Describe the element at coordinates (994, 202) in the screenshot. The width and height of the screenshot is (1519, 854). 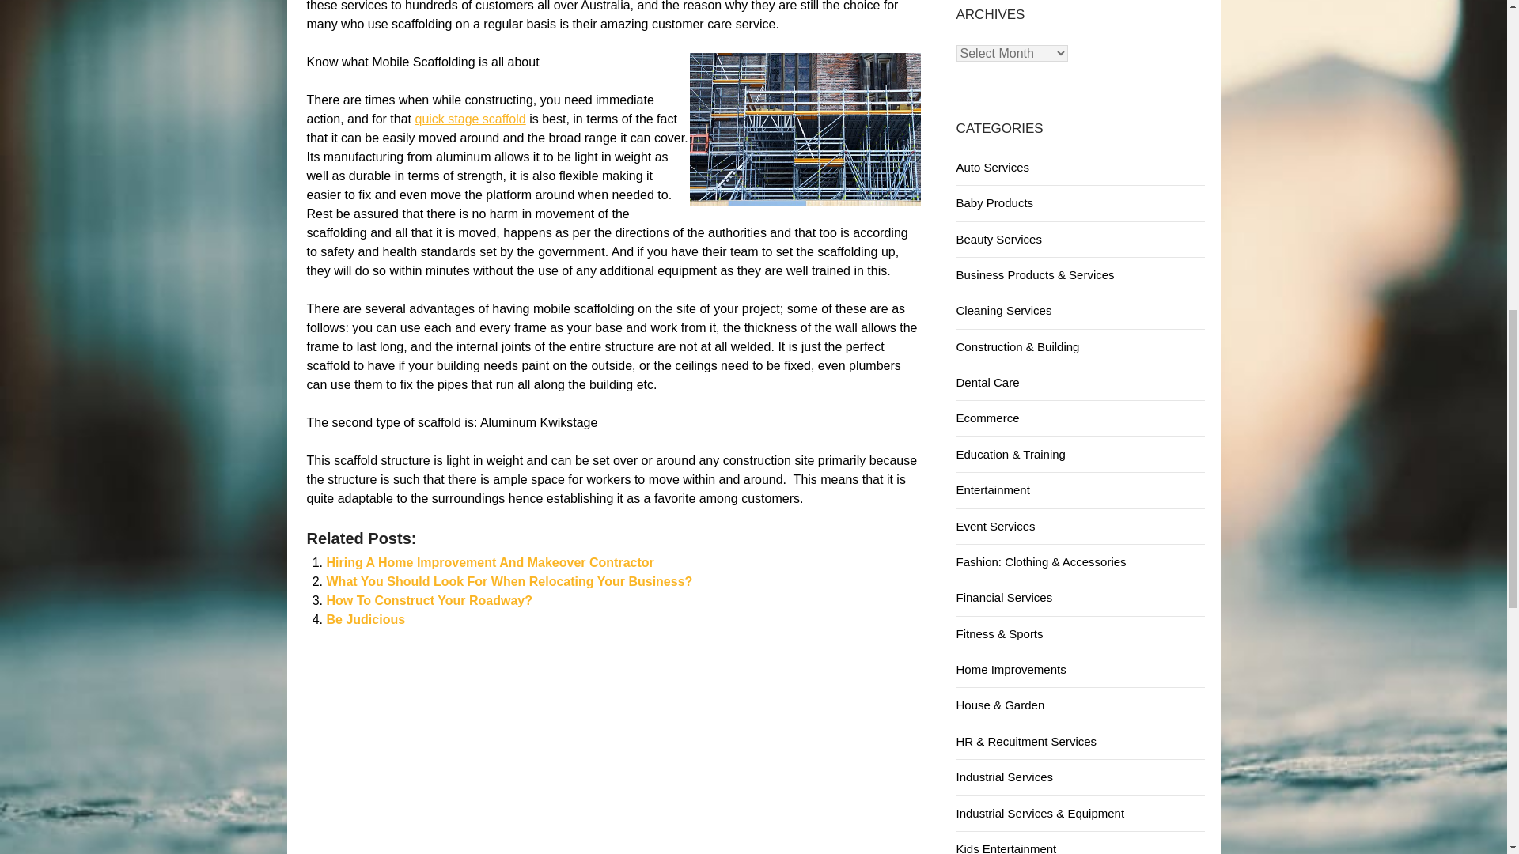
I see `Baby Products` at that location.